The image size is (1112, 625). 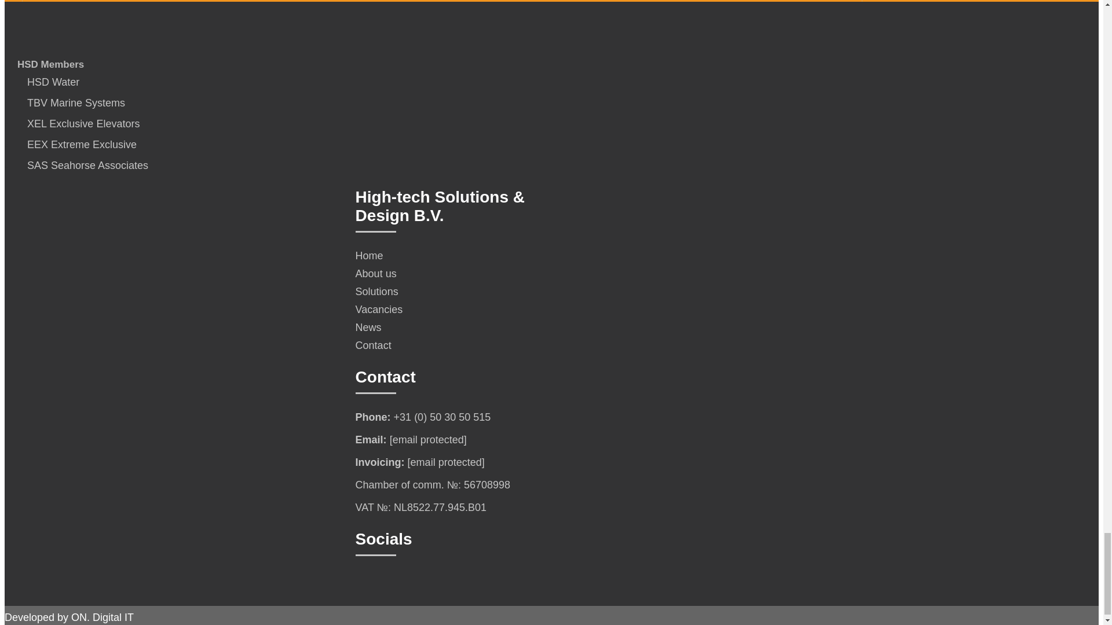 What do you see at coordinates (442, 256) in the screenshot?
I see `Home` at bounding box center [442, 256].